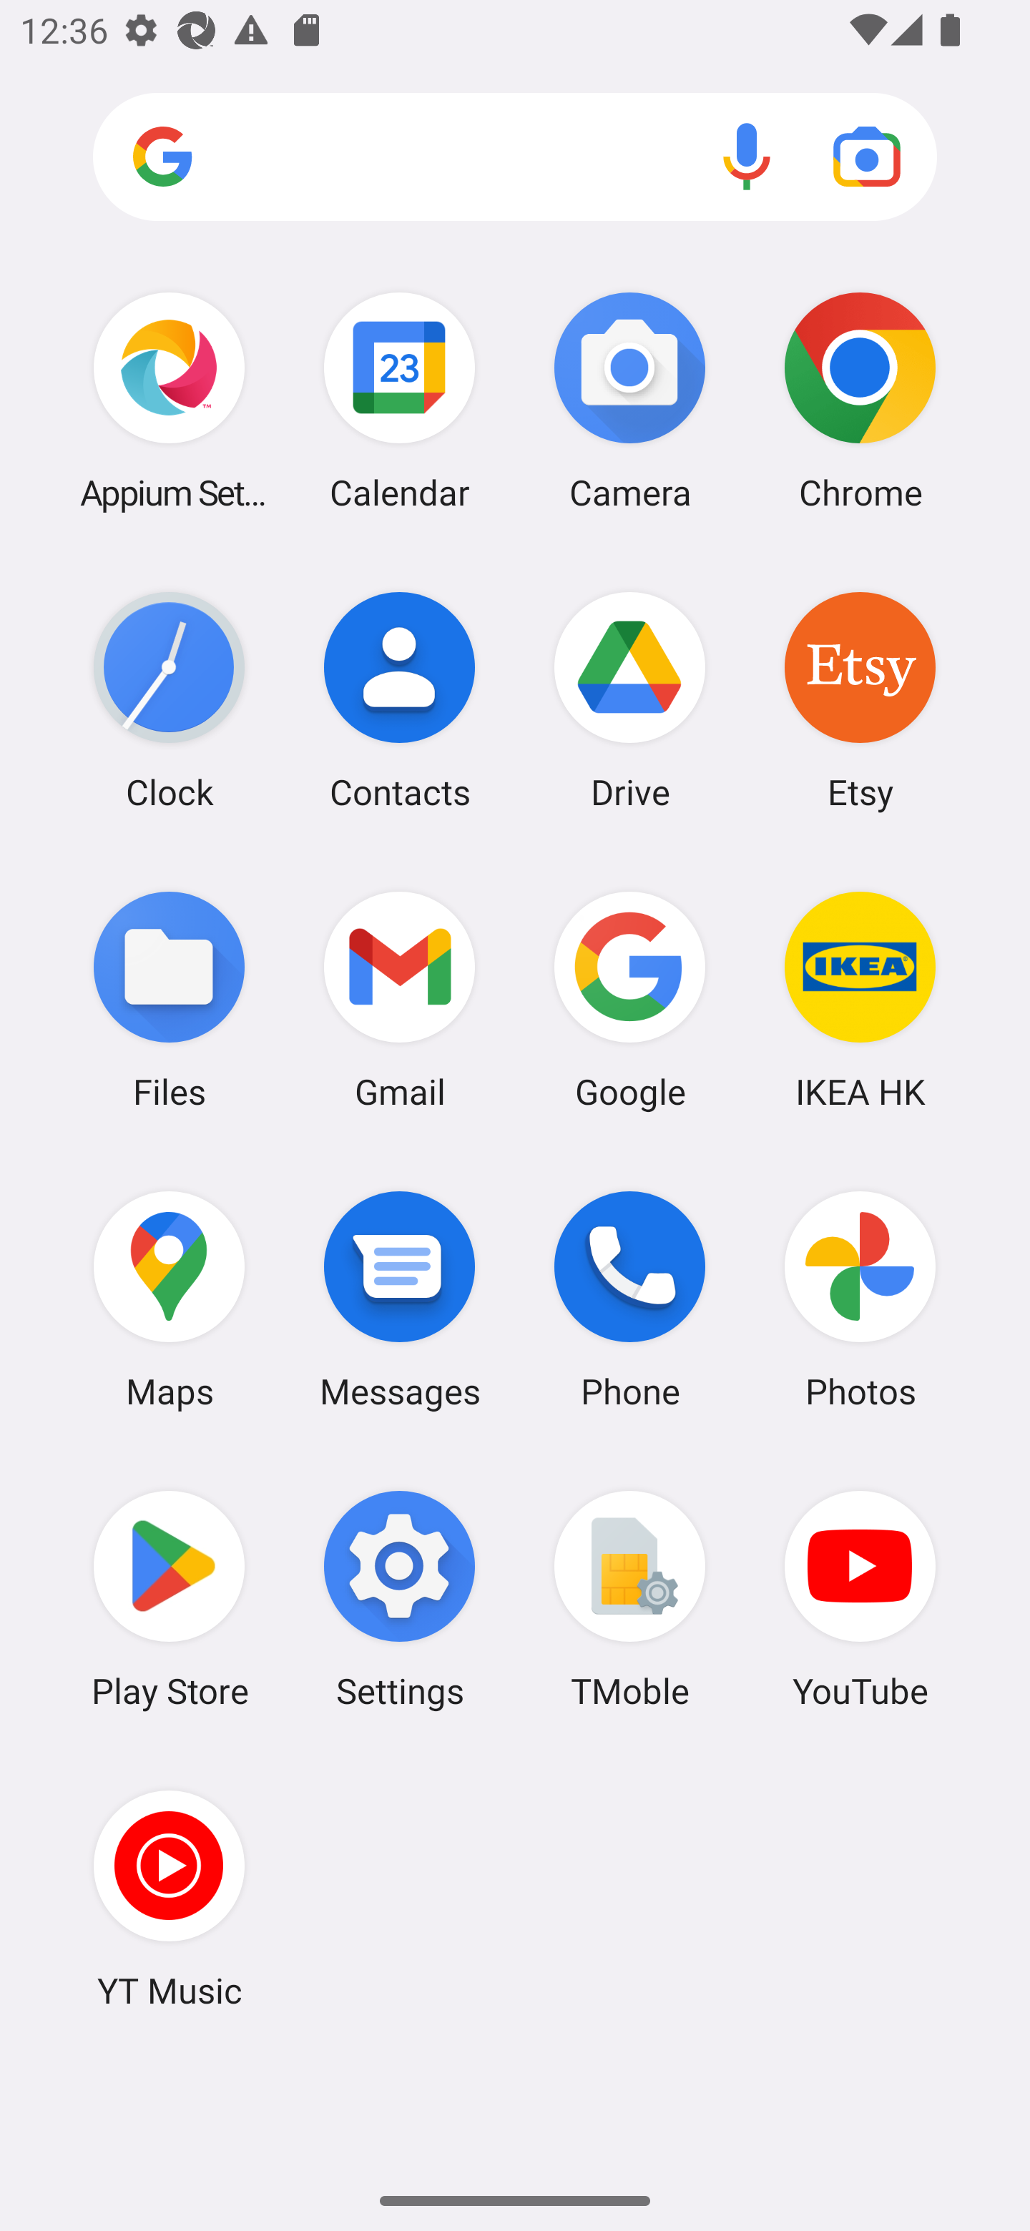  What do you see at coordinates (169, 400) in the screenshot?
I see `Appium Settings` at bounding box center [169, 400].